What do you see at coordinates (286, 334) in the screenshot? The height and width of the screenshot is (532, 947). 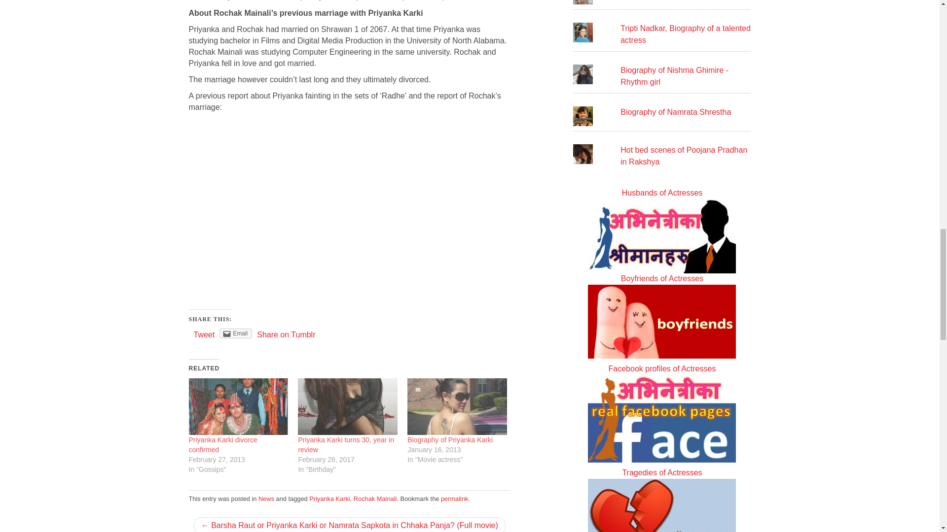 I see `Share on Tumblr` at bounding box center [286, 334].